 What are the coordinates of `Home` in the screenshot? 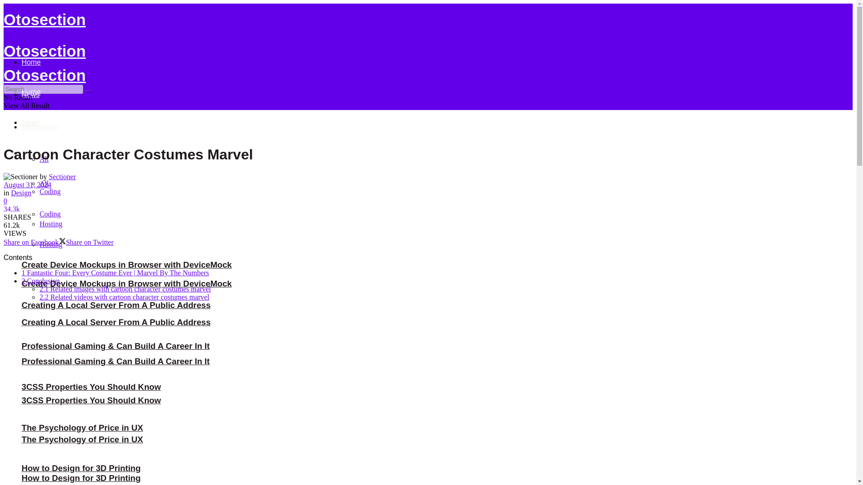 It's located at (31, 62).